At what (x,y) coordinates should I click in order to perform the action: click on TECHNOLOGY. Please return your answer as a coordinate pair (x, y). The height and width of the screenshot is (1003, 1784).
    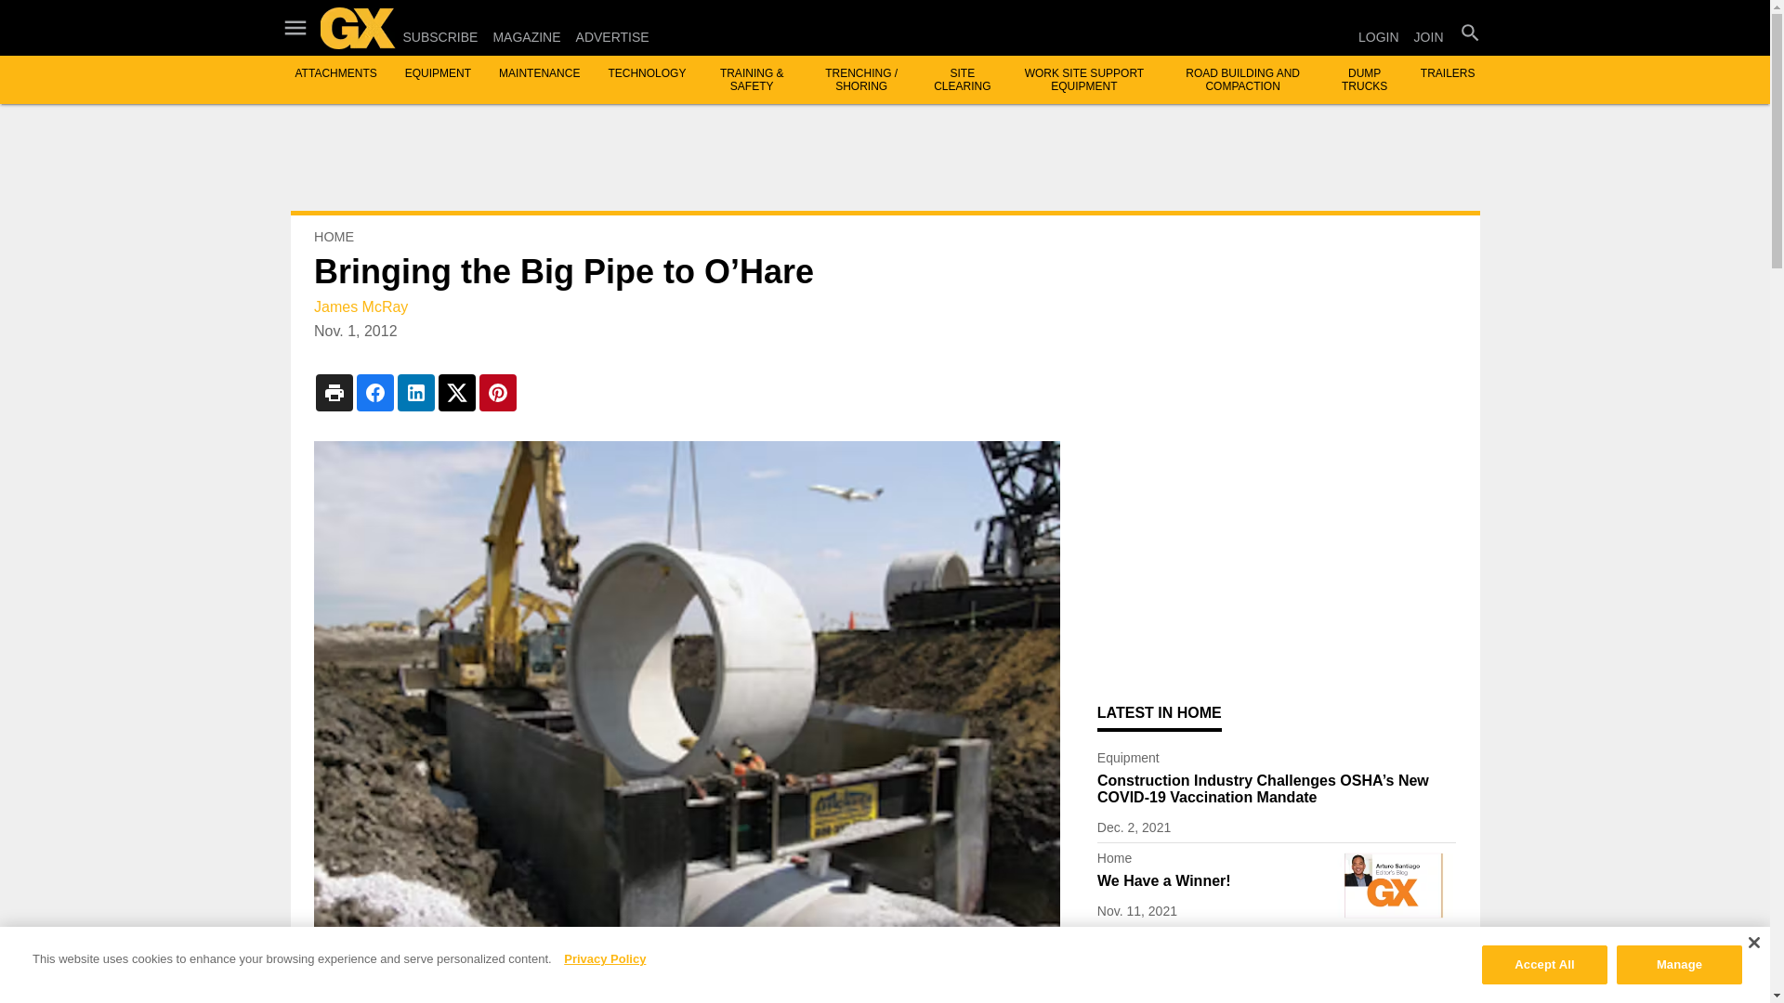
    Looking at the image, I should click on (647, 73).